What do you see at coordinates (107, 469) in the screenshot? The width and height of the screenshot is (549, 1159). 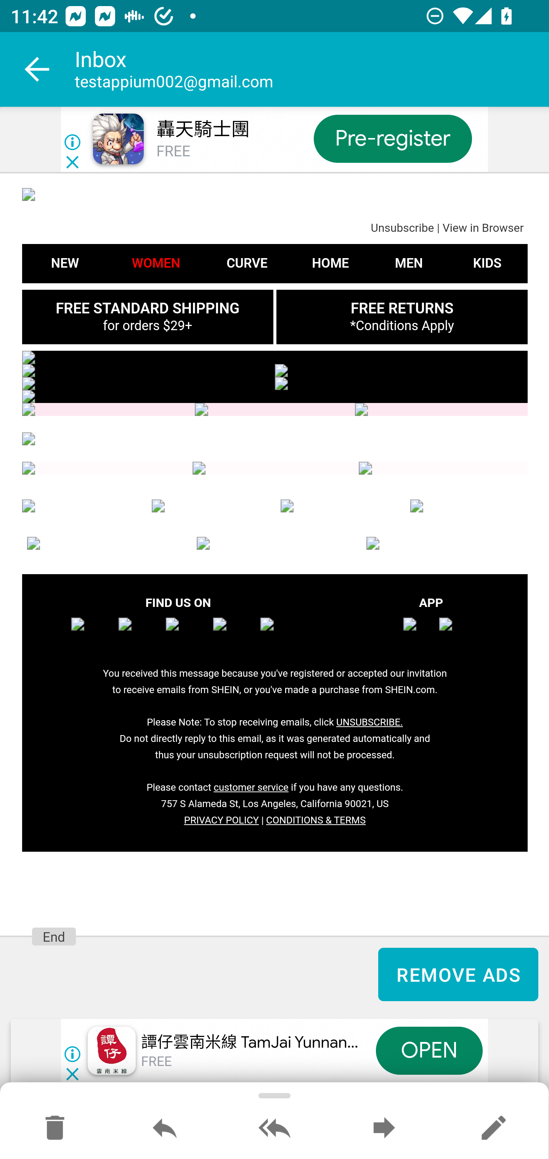 I see `Find Us On Social` at bounding box center [107, 469].